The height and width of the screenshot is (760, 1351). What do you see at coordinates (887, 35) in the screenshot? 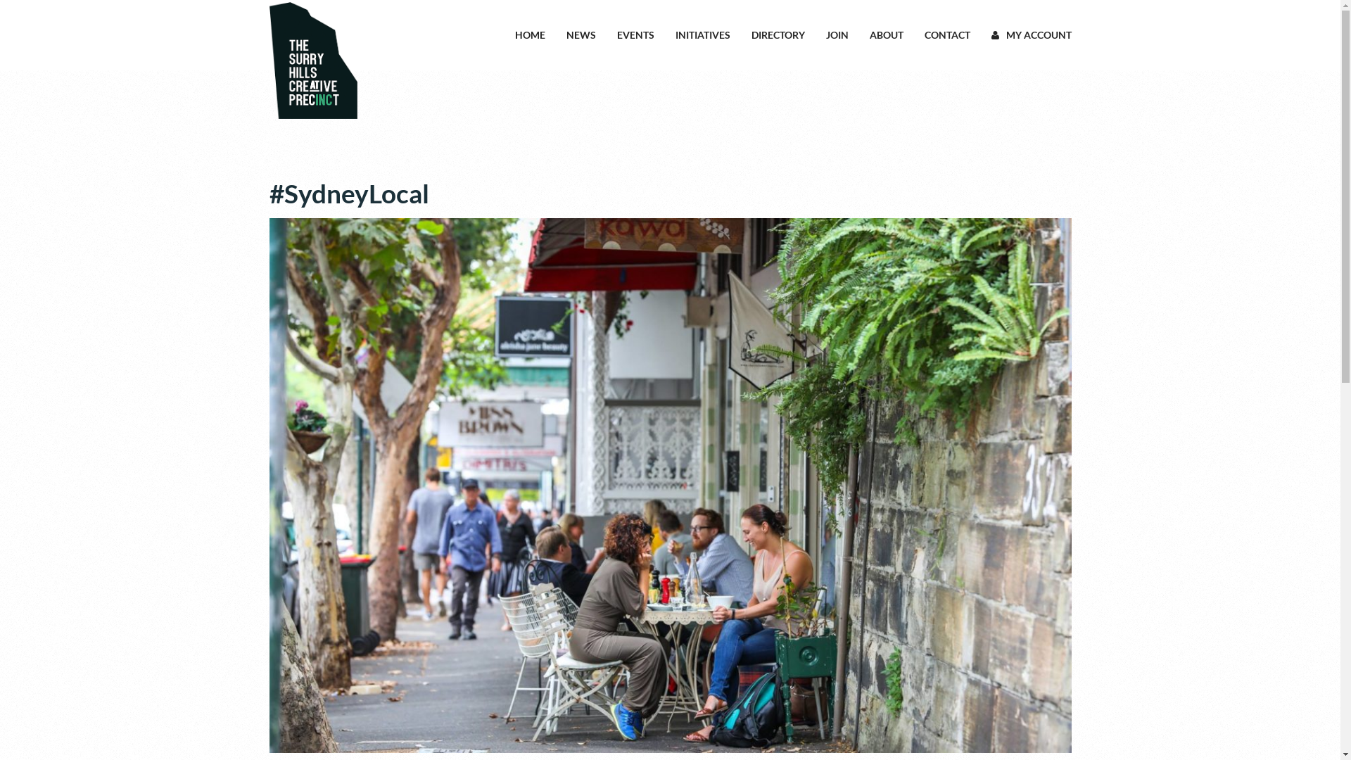
I see `ABOUT` at bounding box center [887, 35].